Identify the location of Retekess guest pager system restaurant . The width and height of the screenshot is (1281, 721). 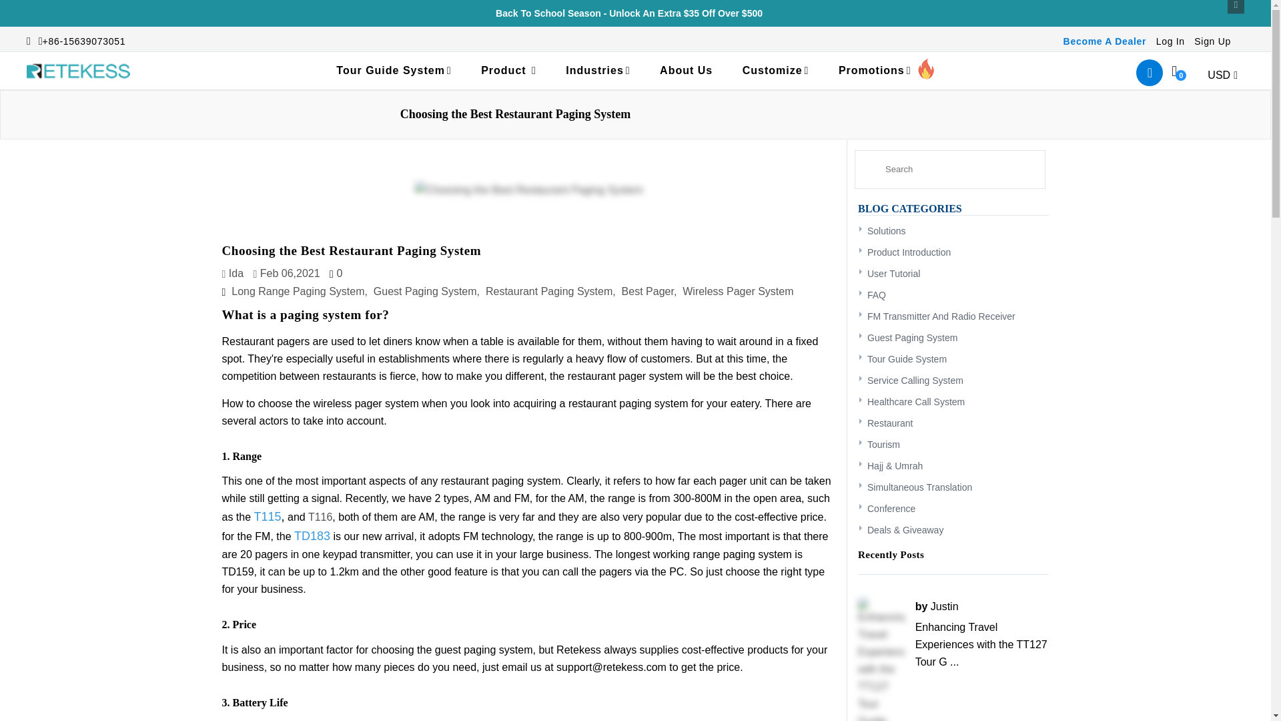
(312, 536).